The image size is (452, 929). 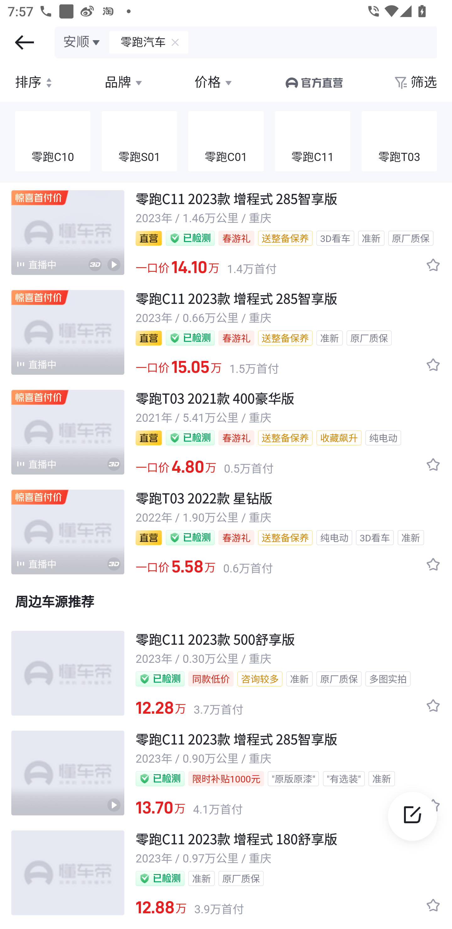 What do you see at coordinates (35, 83) in the screenshot?
I see `排序` at bounding box center [35, 83].